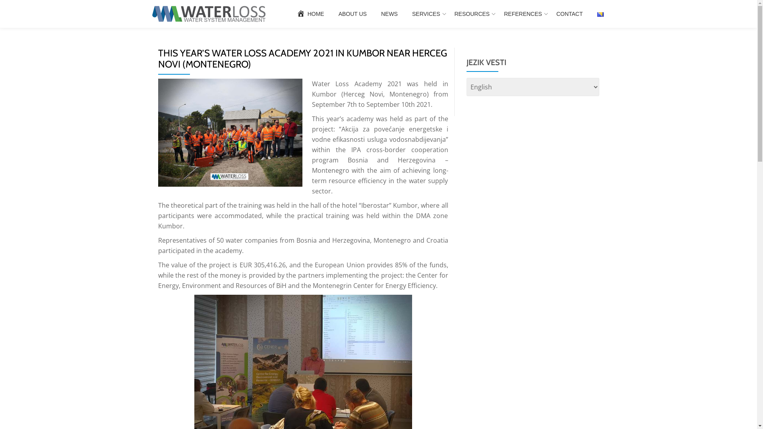  What do you see at coordinates (570, 14) in the screenshot?
I see `CONTACT` at bounding box center [570, 14].